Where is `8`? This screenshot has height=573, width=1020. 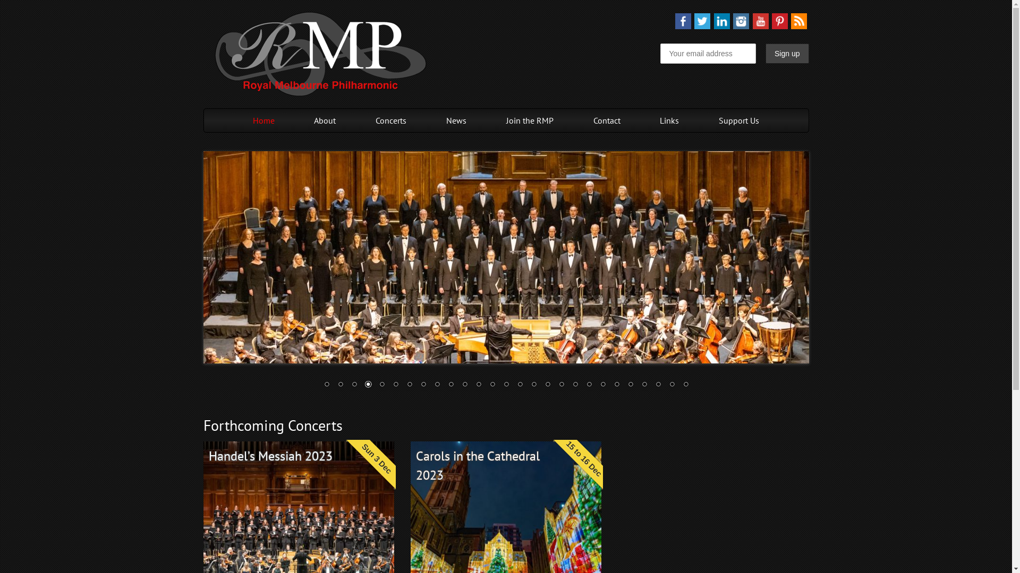
8 is located at coordinates (423, 385).